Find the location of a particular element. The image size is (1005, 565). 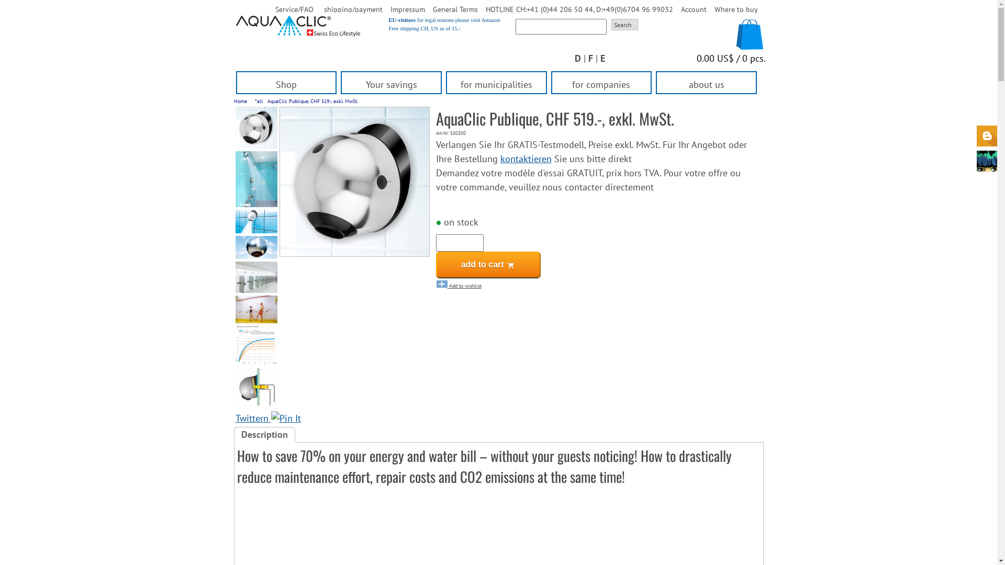

about us is located at coordinates (707, 85).